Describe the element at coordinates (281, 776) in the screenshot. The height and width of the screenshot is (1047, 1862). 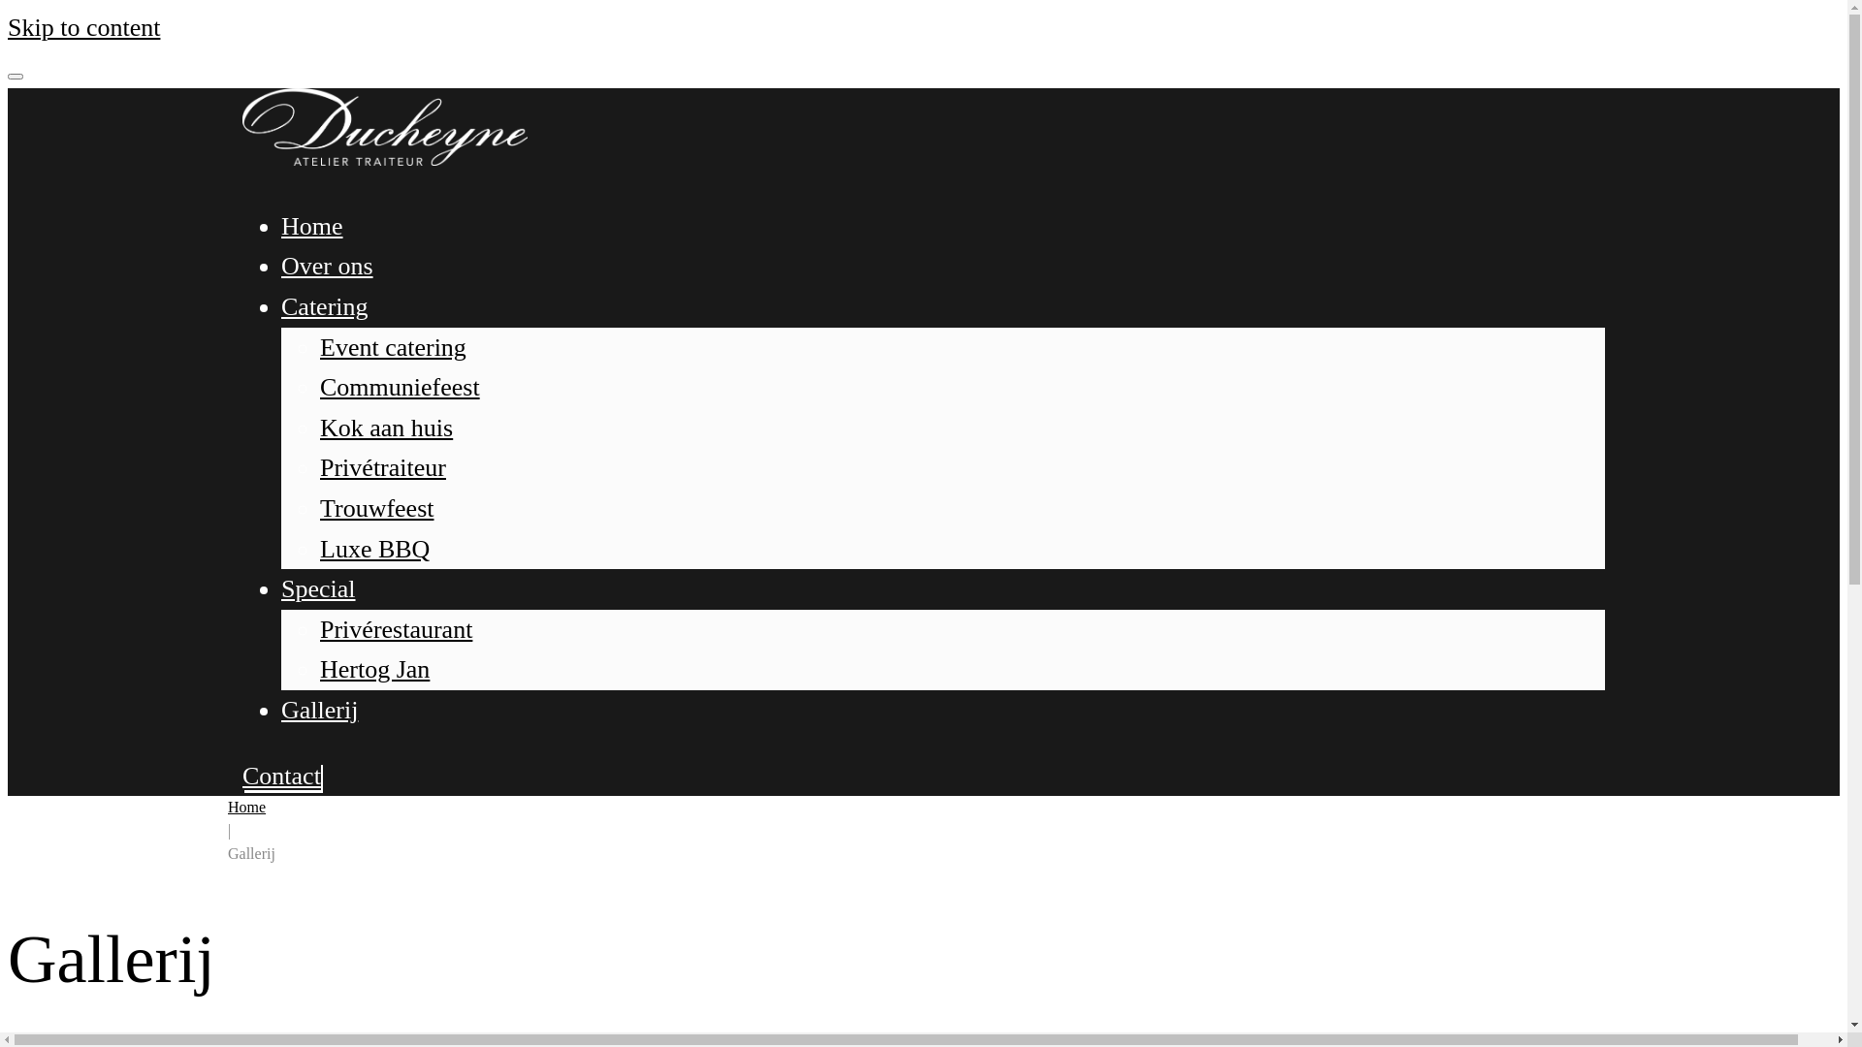
I see `Contact` at that location.